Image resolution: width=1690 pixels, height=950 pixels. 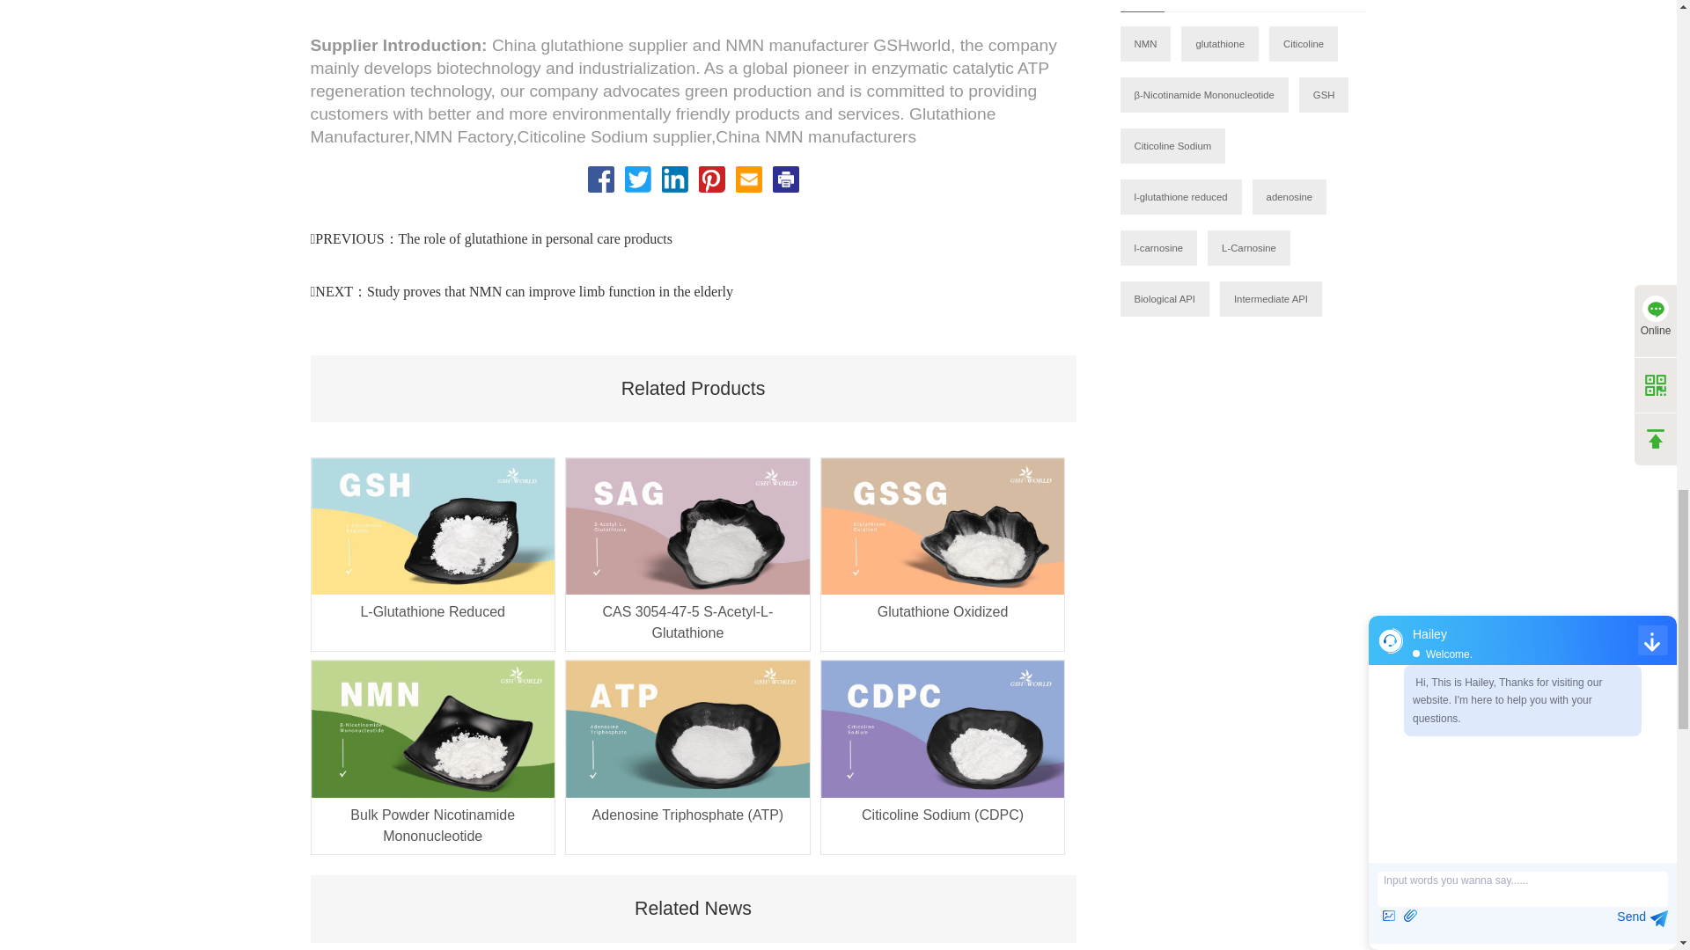 I want to click on Email, so click(x=748, y=179).